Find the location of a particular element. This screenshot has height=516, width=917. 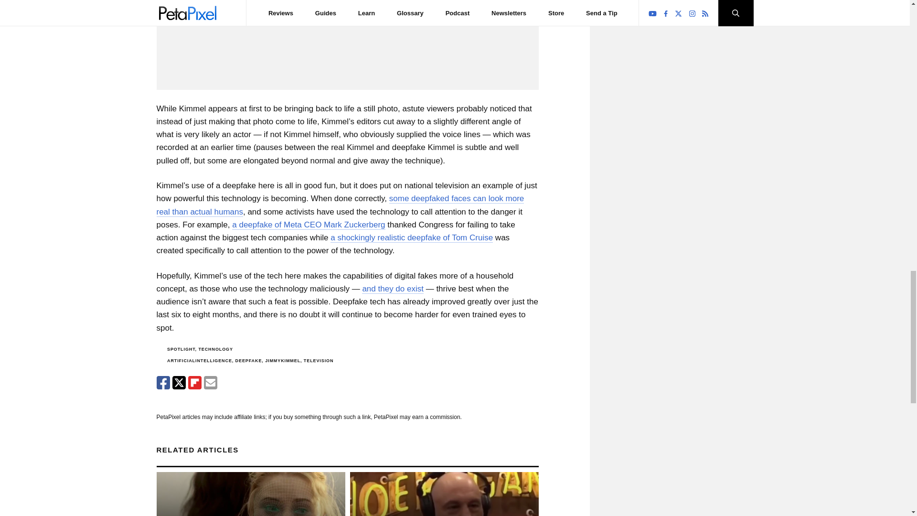

and they do exist is located at coordinates (393, 289).